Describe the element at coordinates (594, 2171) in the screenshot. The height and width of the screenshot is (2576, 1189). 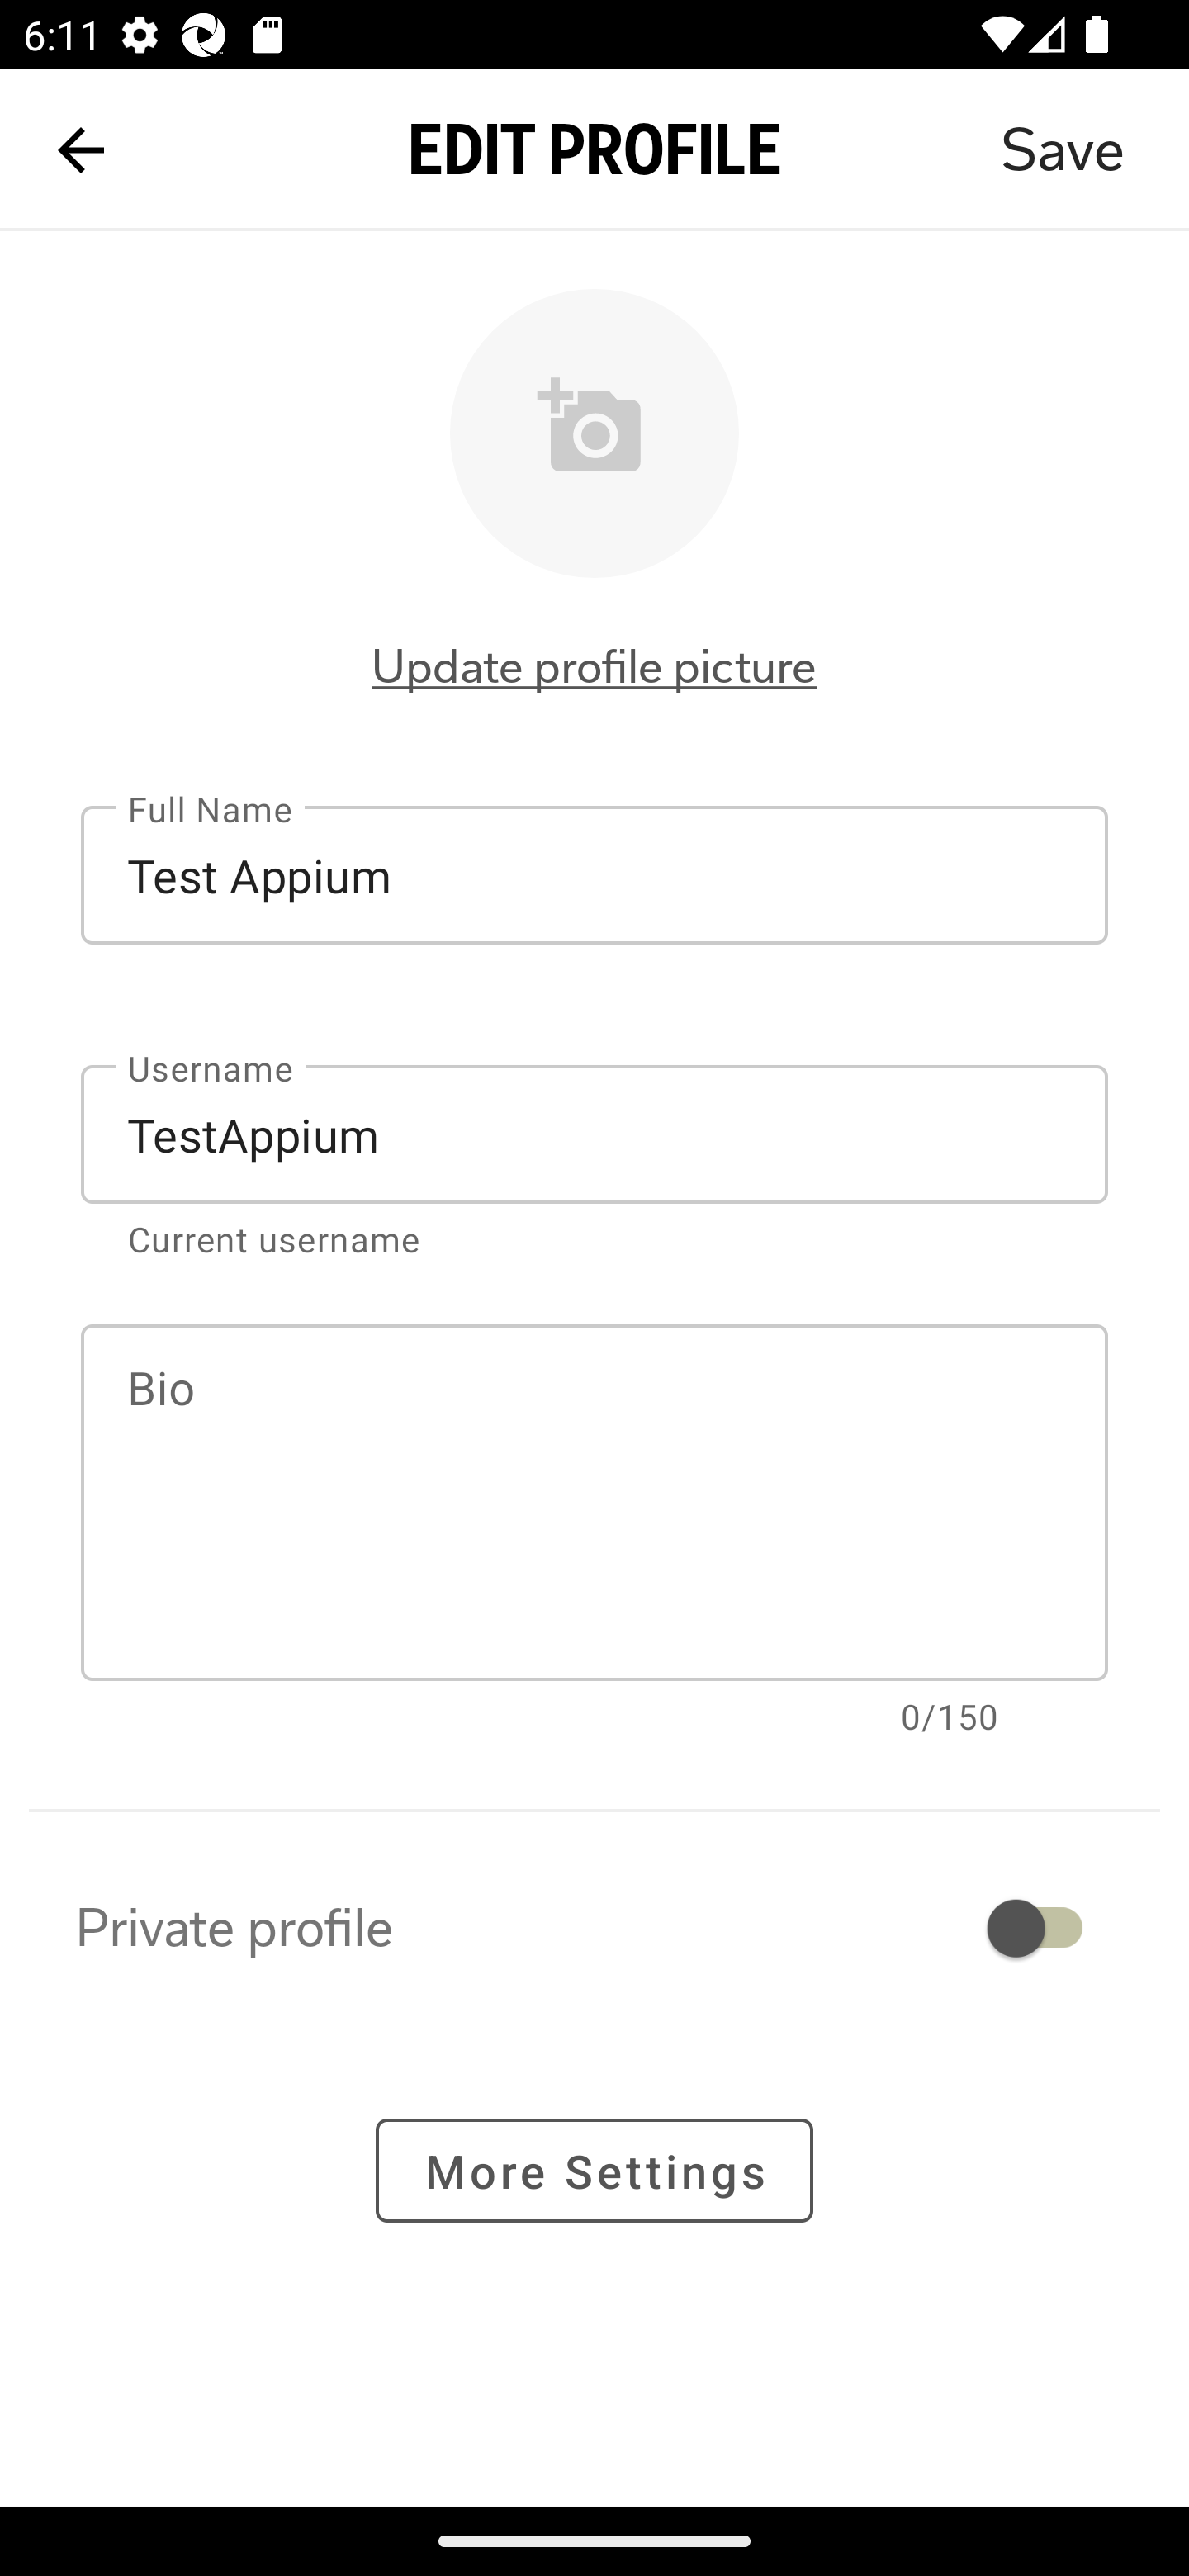
I see `More Settings` at that location.